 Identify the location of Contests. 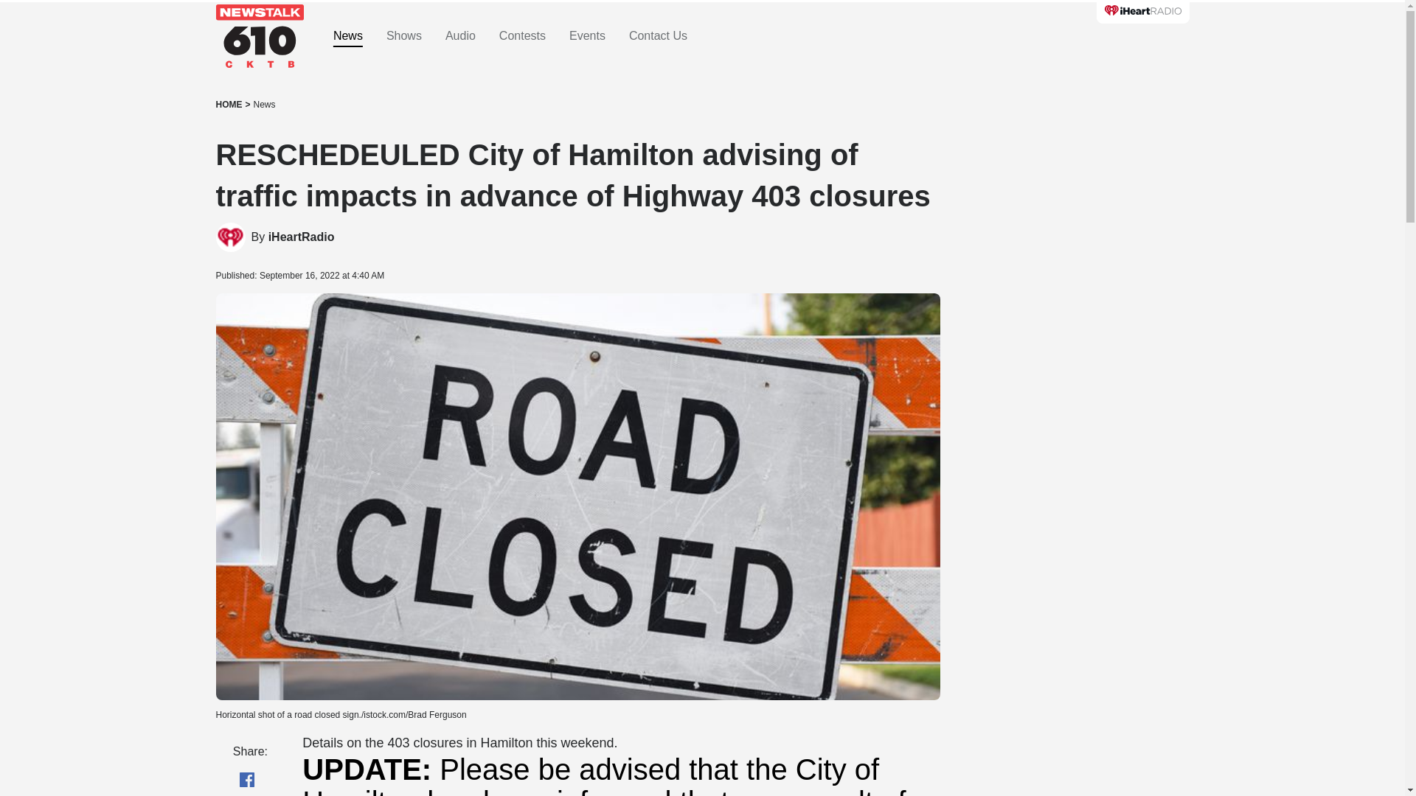
(522, 36).